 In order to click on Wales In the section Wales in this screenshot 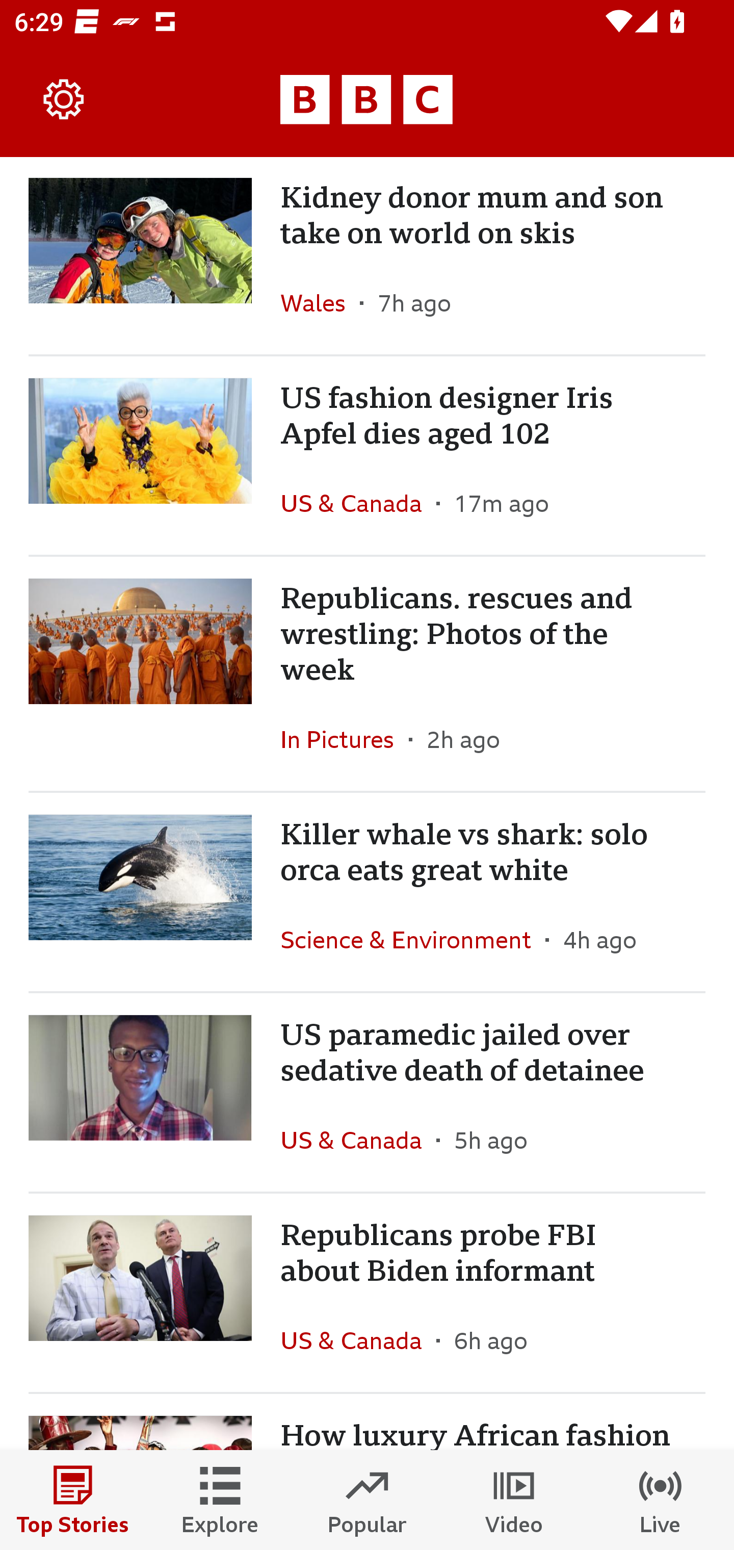, I will do `click(320, 303)`.